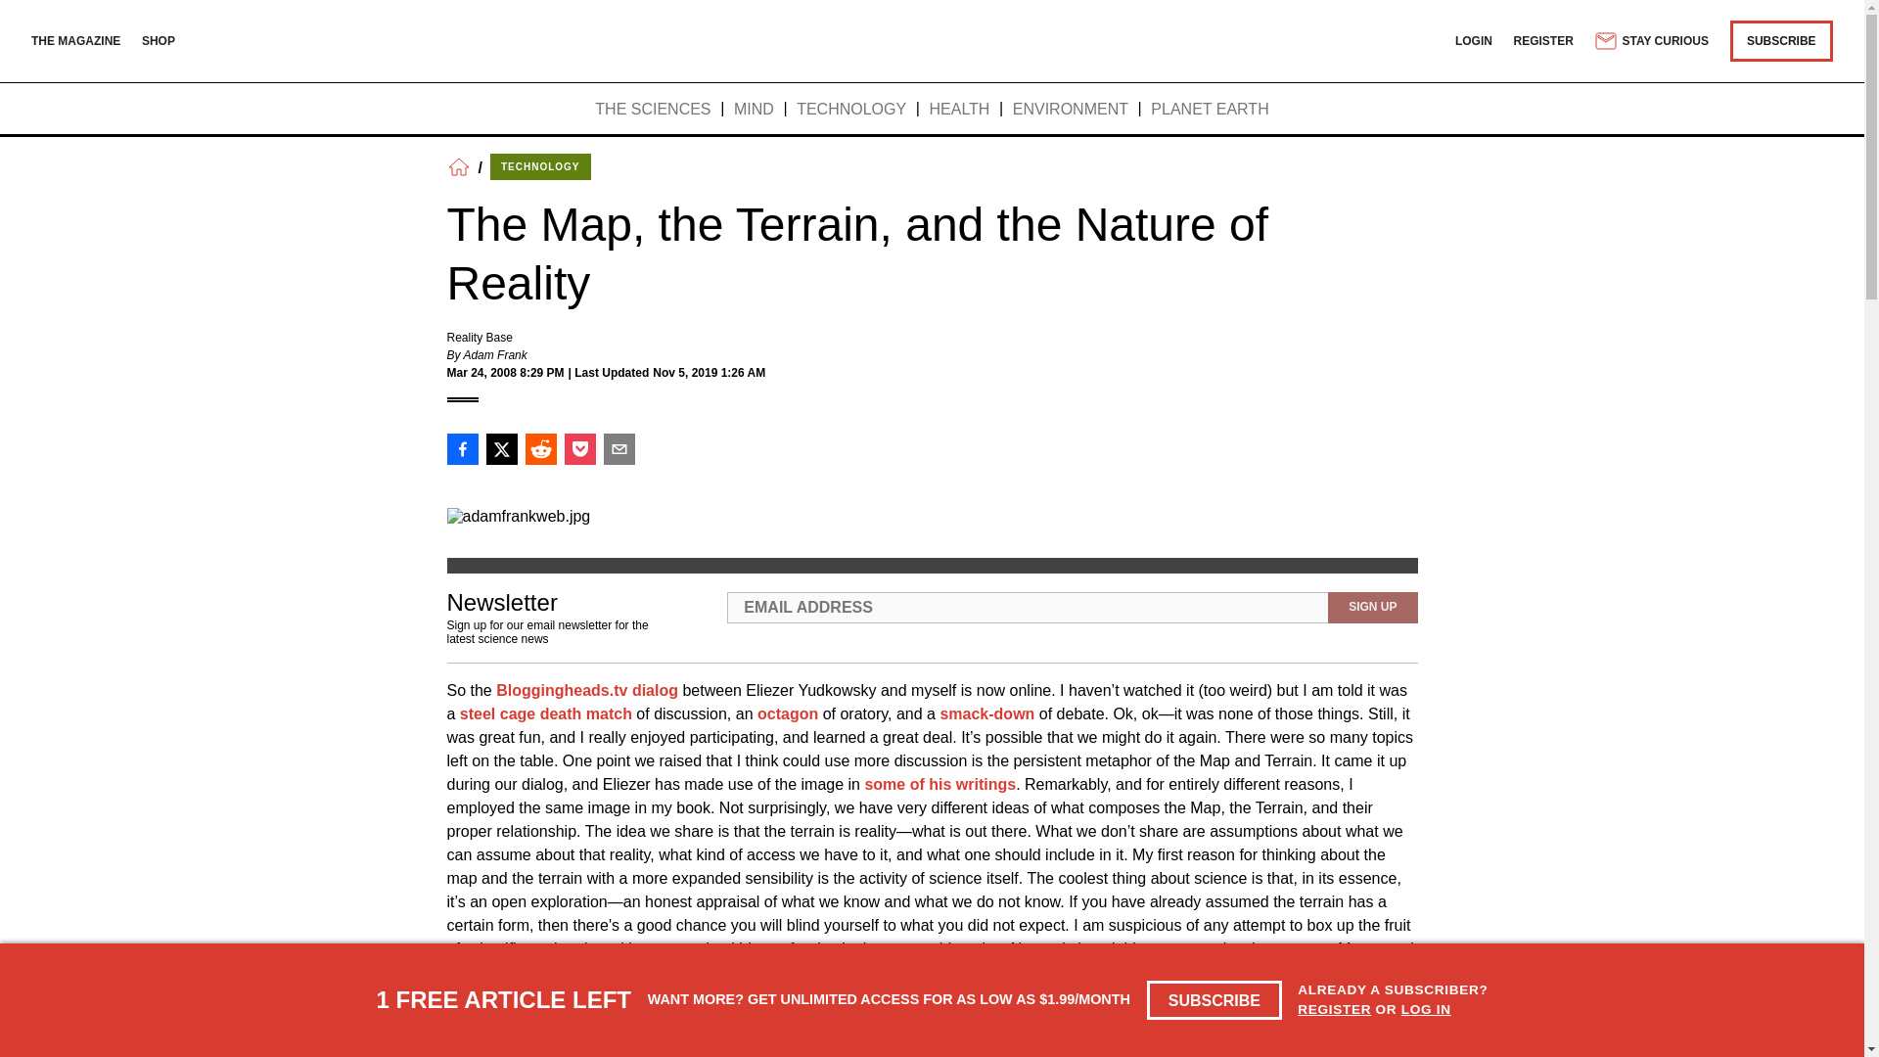 The width and height of the screenshot is (1879, 1057). I want to click on HEALTH, so click(959, 110).